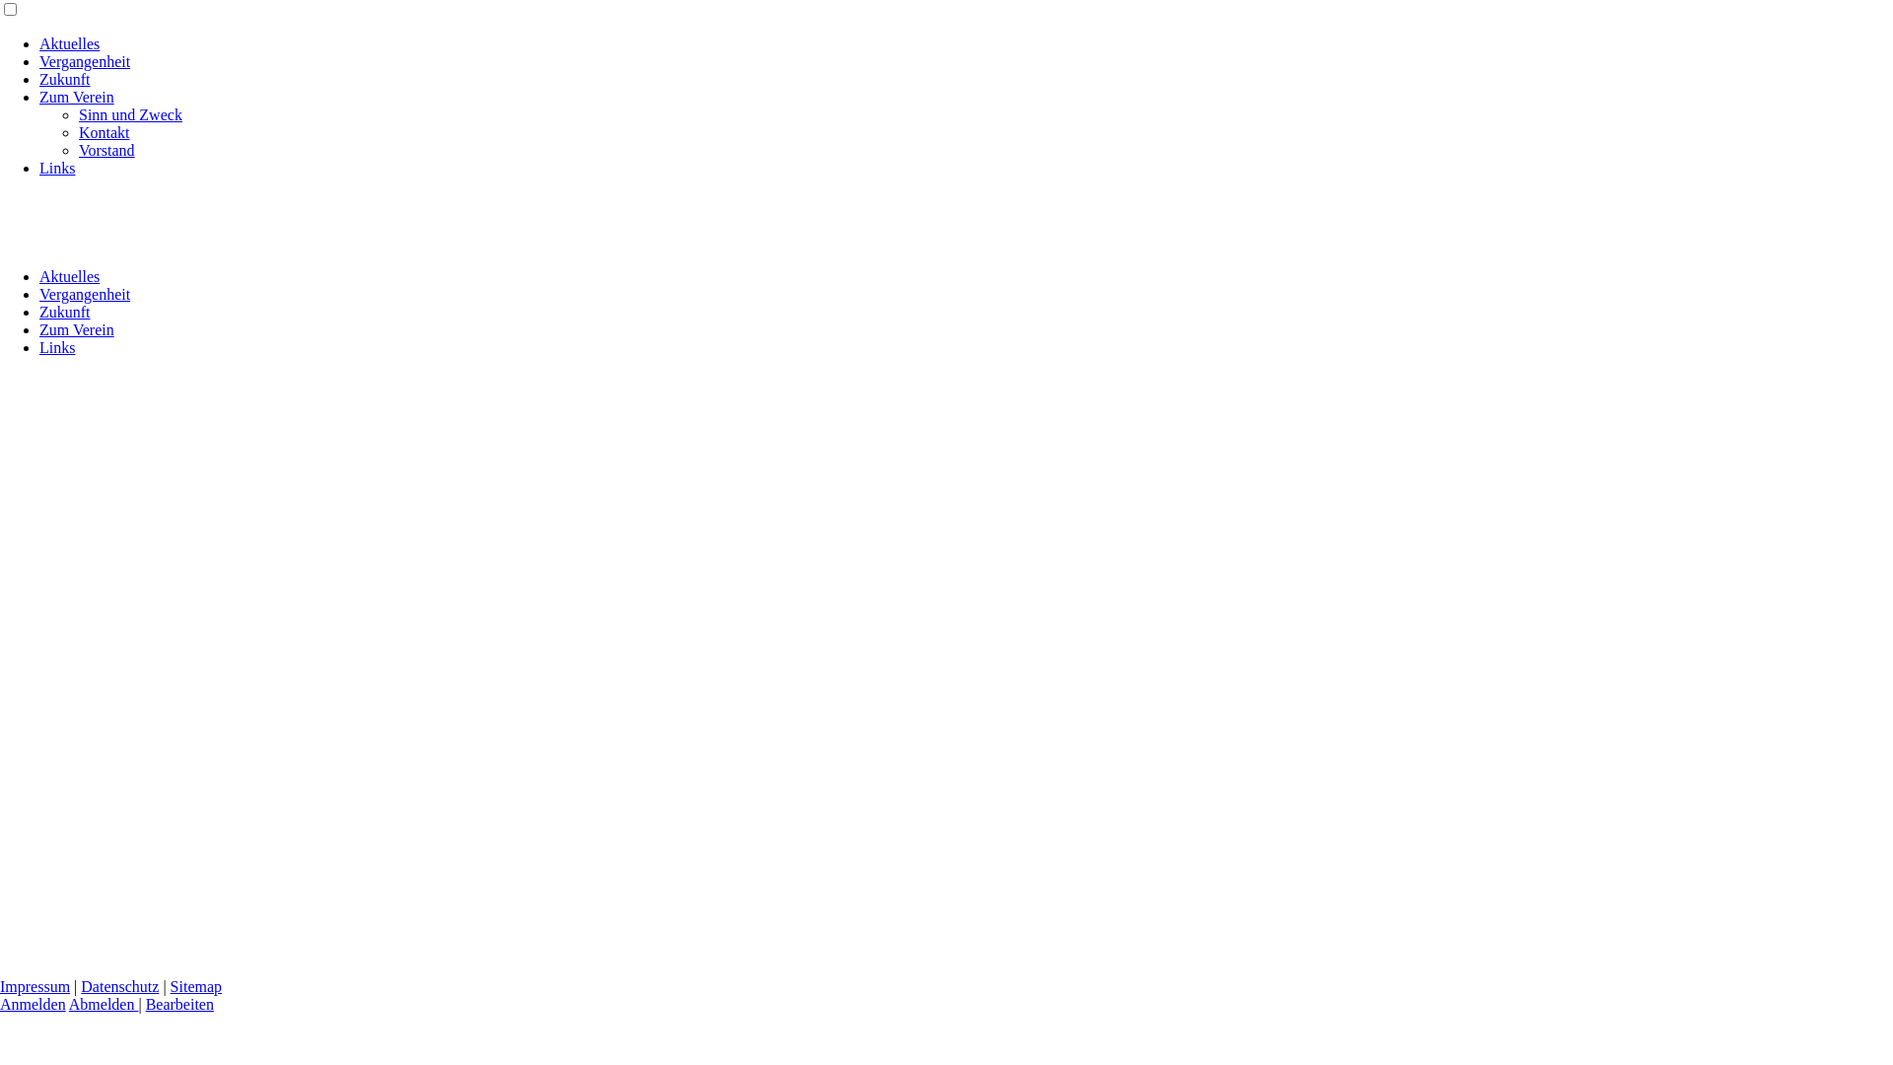  What do you see at coordinates (130, 114) in the screenshot?
I see `Sinn und Zweck` at bounding box center [130, 114].